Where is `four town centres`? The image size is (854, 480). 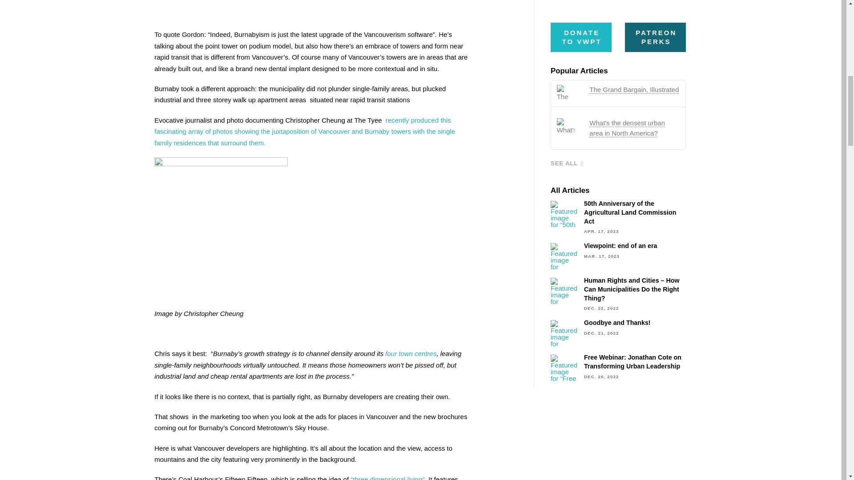 four town centres is located at coordinates (411, 353).